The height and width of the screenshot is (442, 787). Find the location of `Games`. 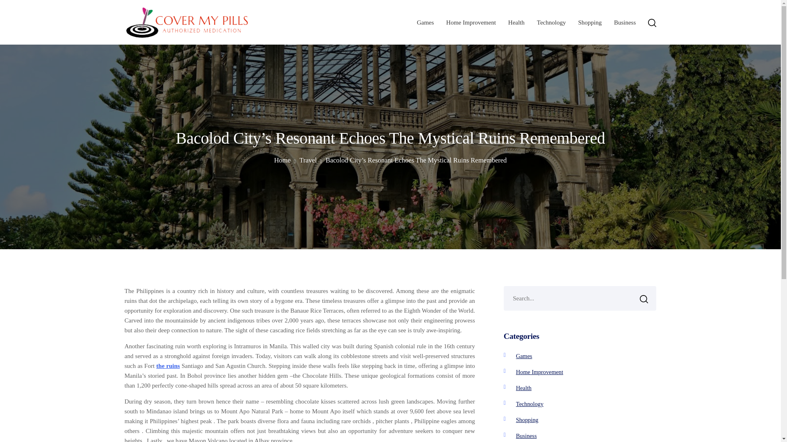

Games is located at coordinates (524, 356).